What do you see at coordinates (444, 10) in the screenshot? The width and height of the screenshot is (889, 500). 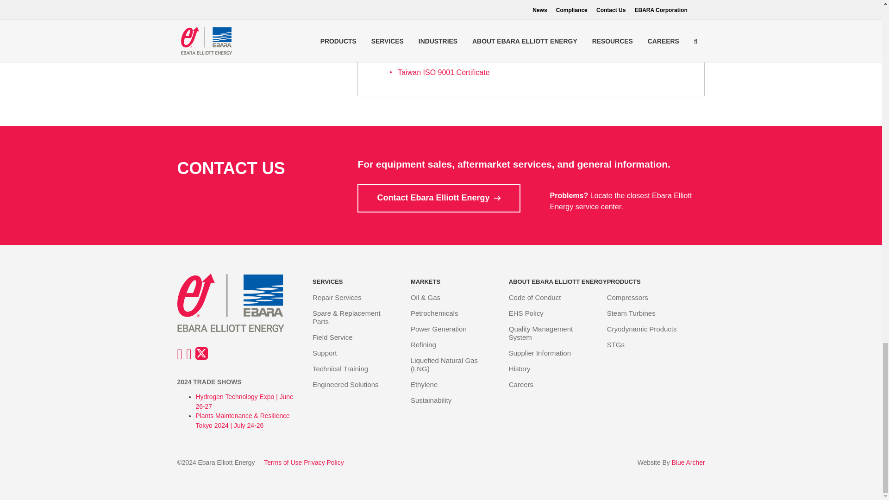 I see `Korea Gas Safety Certificate` at bounding box center [444, 10].